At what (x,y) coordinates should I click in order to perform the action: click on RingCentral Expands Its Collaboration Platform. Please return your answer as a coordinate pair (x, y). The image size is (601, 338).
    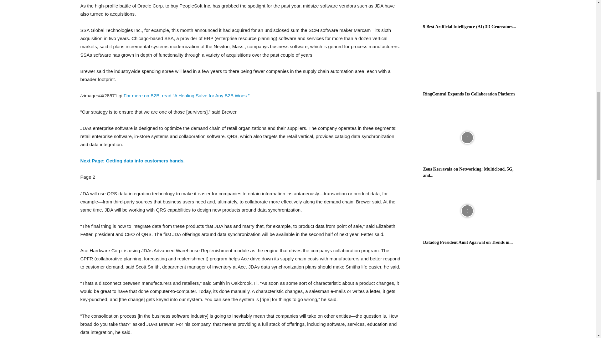
    Looking at the image, I should click on (467, 63).